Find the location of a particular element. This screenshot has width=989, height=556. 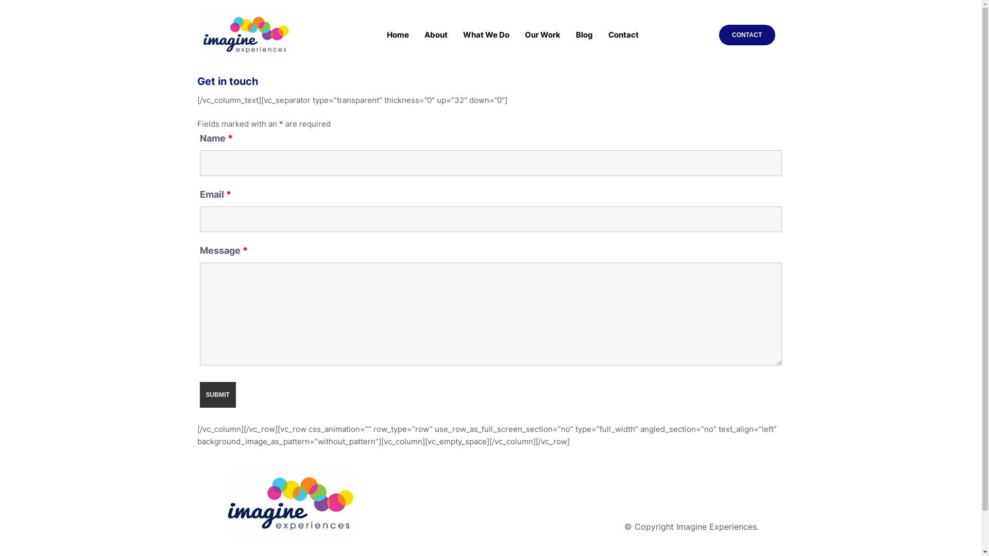

CONTACT is located at coordinates (747, 35).